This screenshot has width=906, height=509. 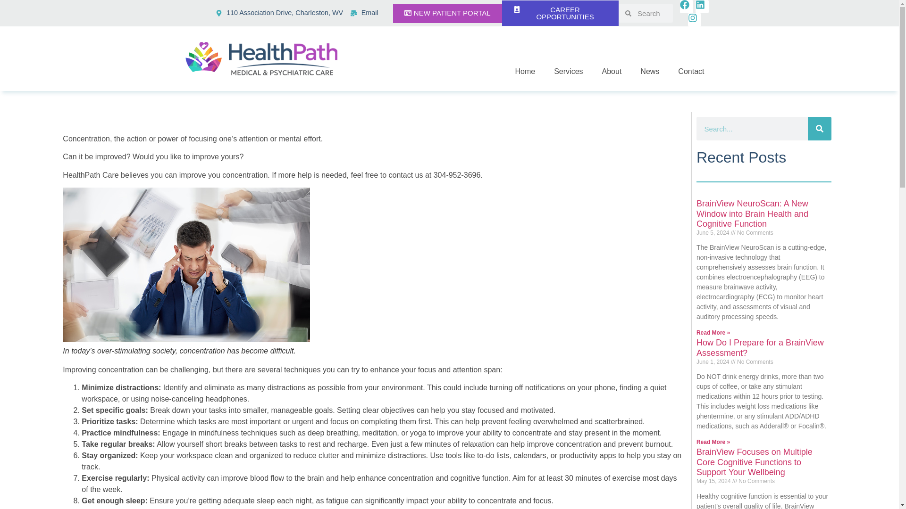 I want to click on 110 Association Drive, Charleston, WV, so click(x=279, y=13).